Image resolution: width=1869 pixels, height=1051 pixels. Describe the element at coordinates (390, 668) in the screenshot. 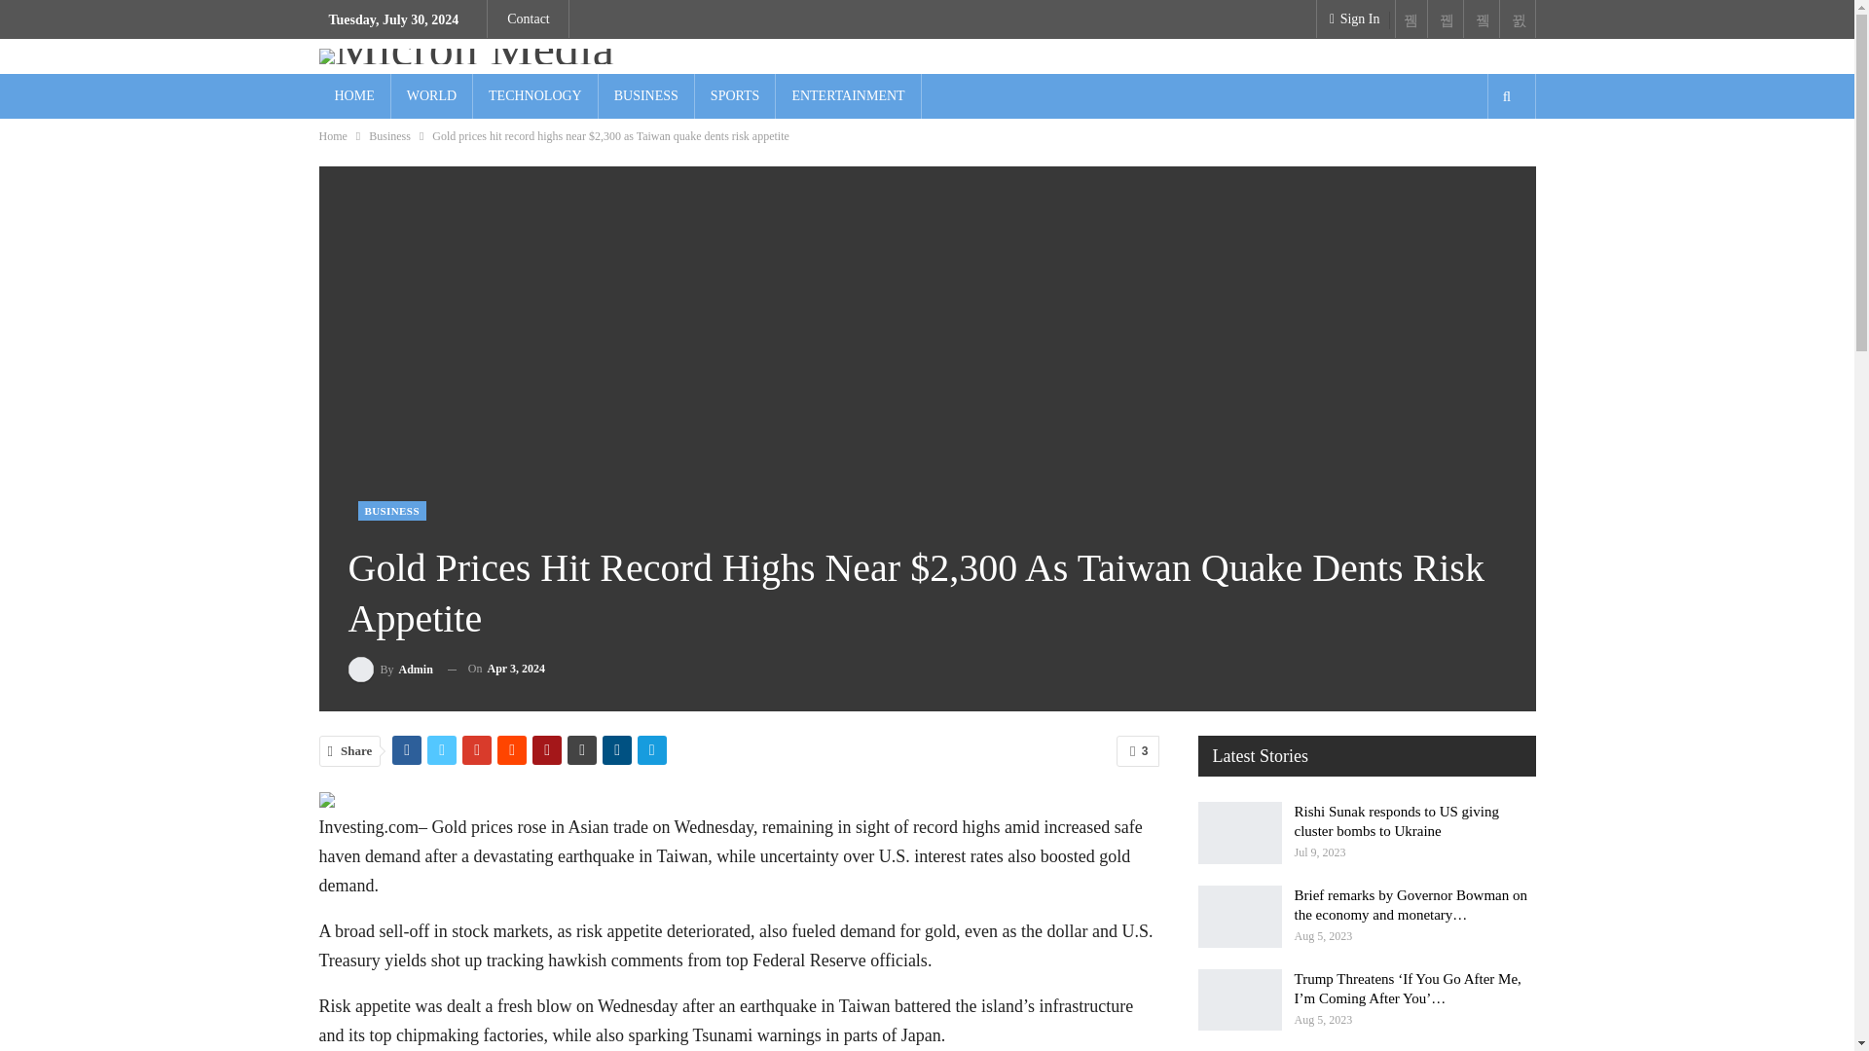

I see `Browse Author Articles` at that location.